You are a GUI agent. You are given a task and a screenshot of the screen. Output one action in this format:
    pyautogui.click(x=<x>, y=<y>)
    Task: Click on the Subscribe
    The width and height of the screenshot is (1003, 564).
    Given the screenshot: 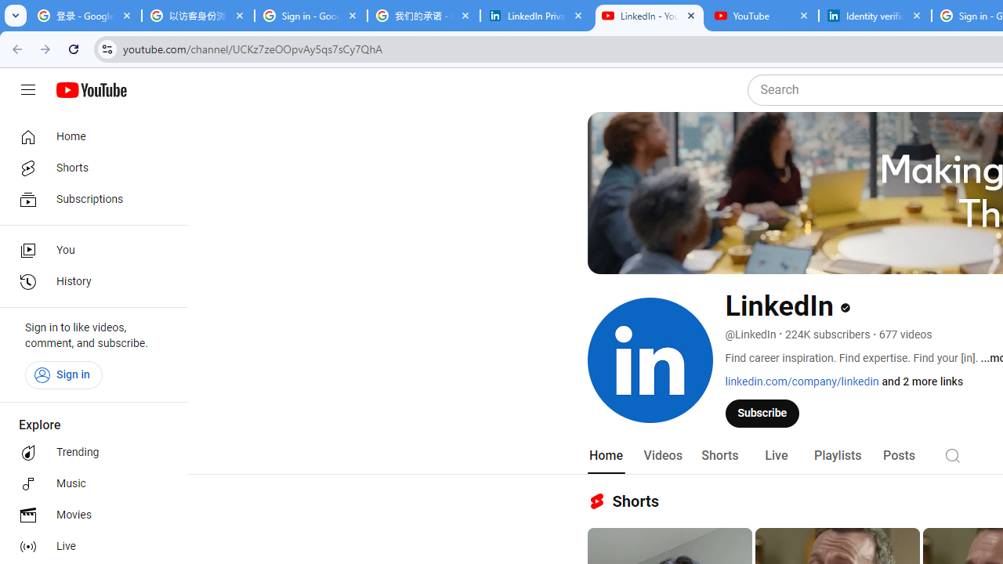 What is the action you would take?
    pyautogui.click(x=762, y=413)
    